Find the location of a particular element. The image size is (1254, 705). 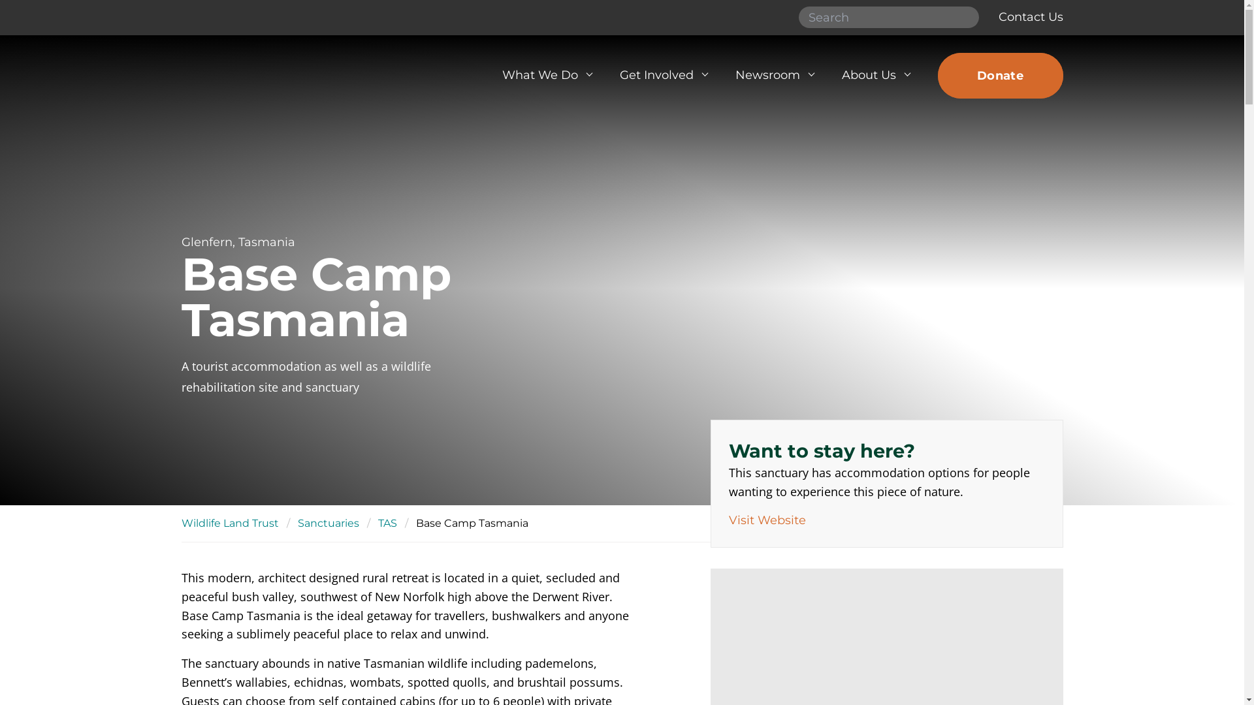

Get Involved is located at coordinates (663, 76).